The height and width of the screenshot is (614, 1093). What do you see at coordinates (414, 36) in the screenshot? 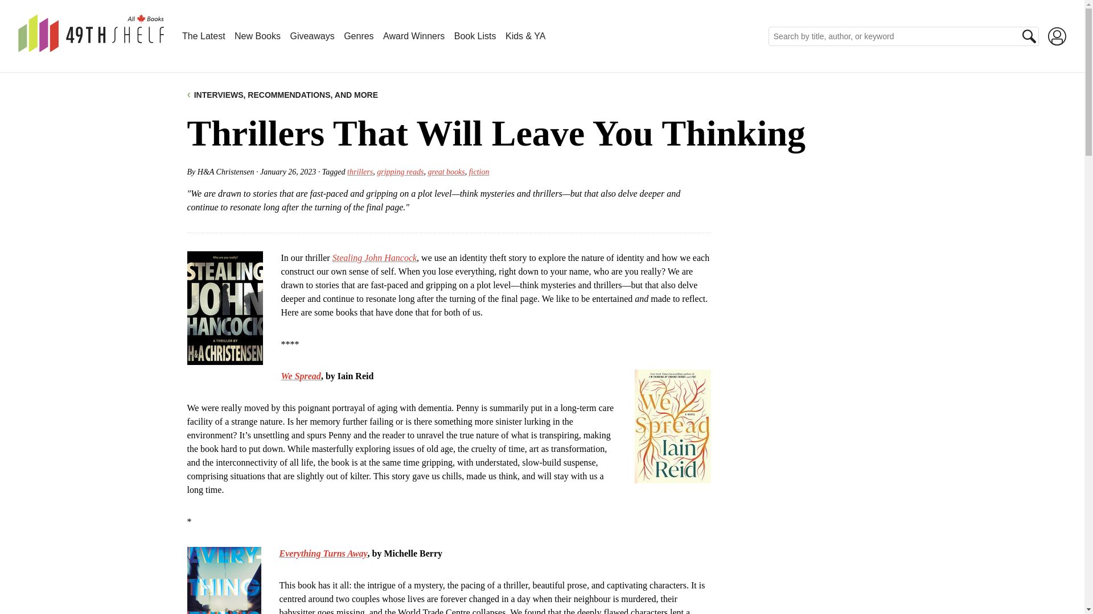
I see `Award Winners` at bounding box center [414, 36].